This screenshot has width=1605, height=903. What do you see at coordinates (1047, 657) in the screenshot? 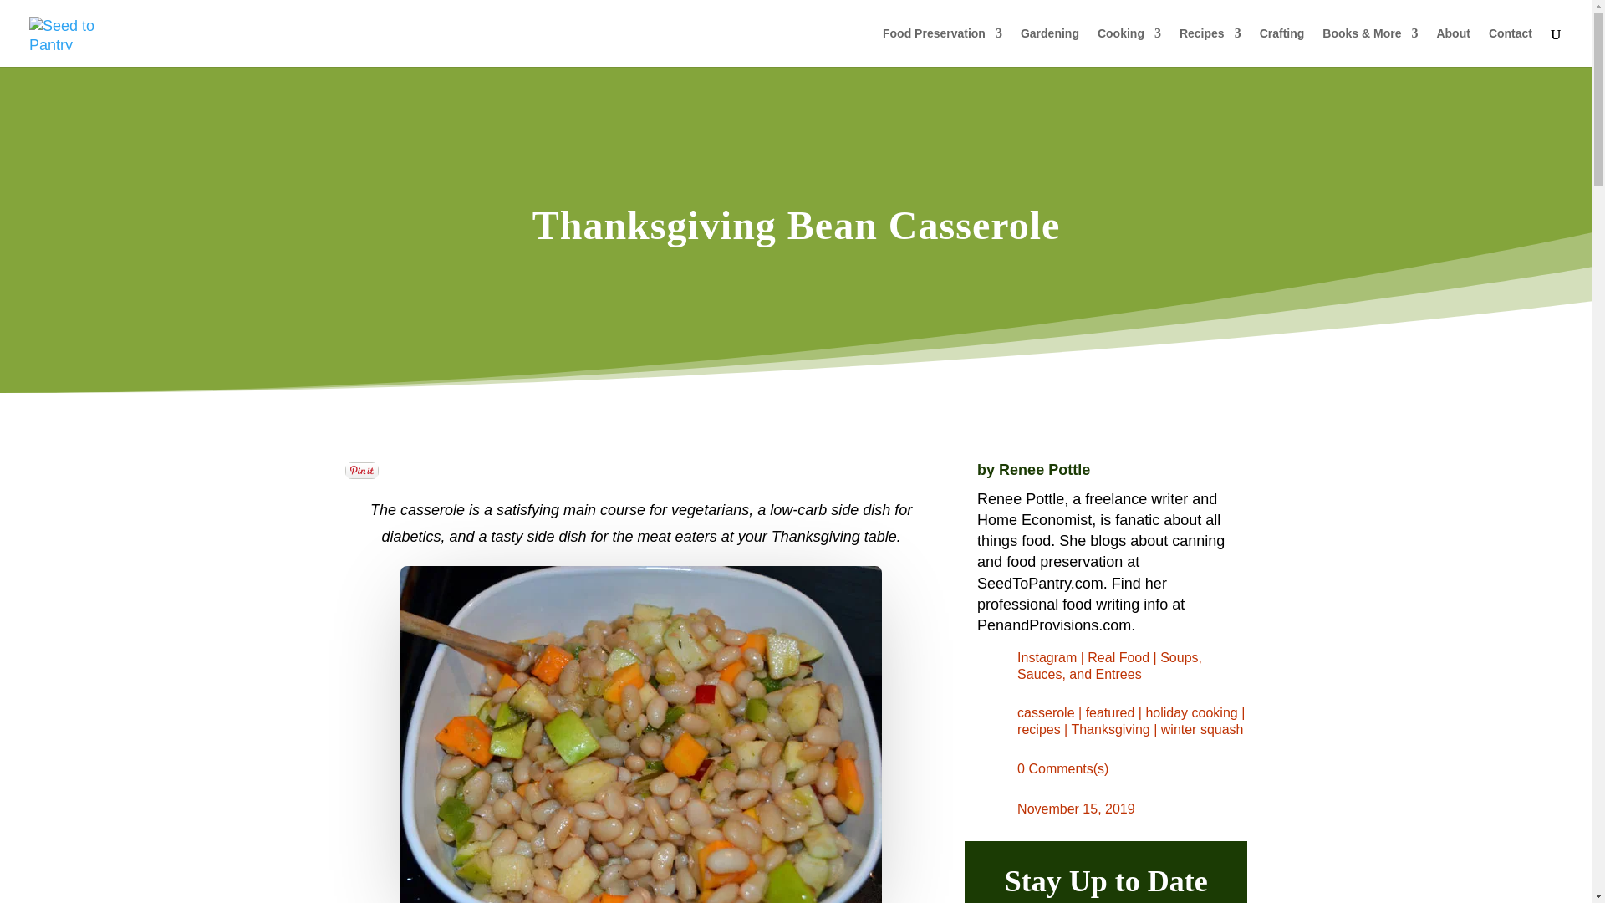
I see `Instagram` at bounding box center [1047, 657].